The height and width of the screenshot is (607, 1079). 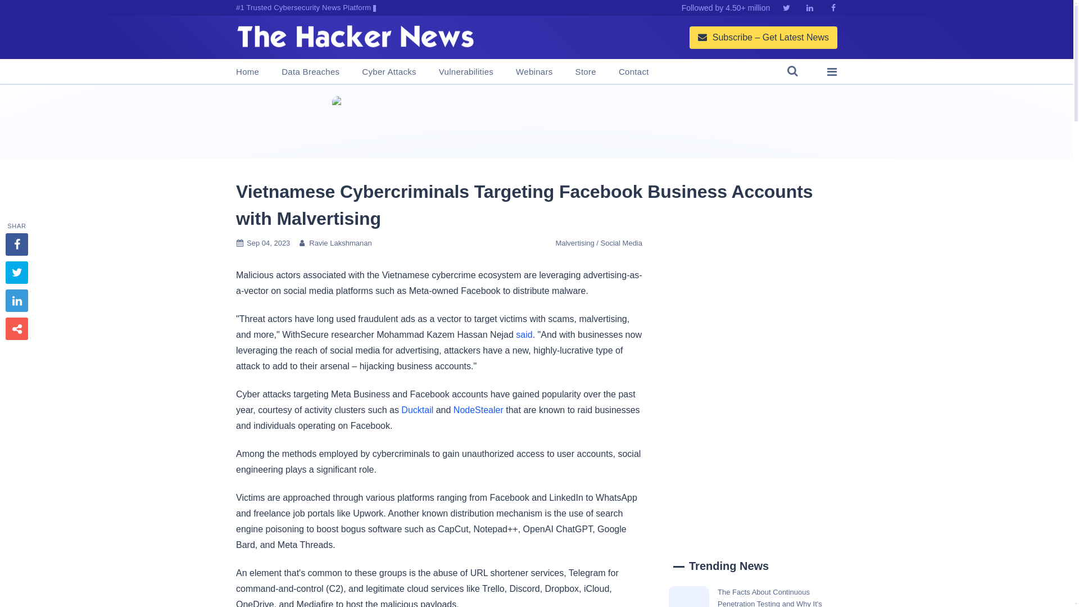 I want to click on Vulnerabilities, so click(x=466, y=72).